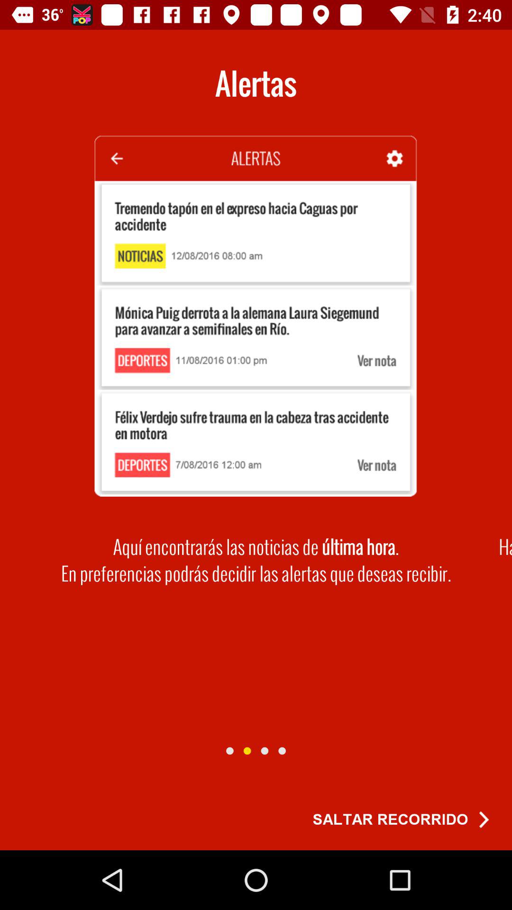  Describe the element at coordinates (229, 751) in the screenshot. I see `view this slide` at that location.